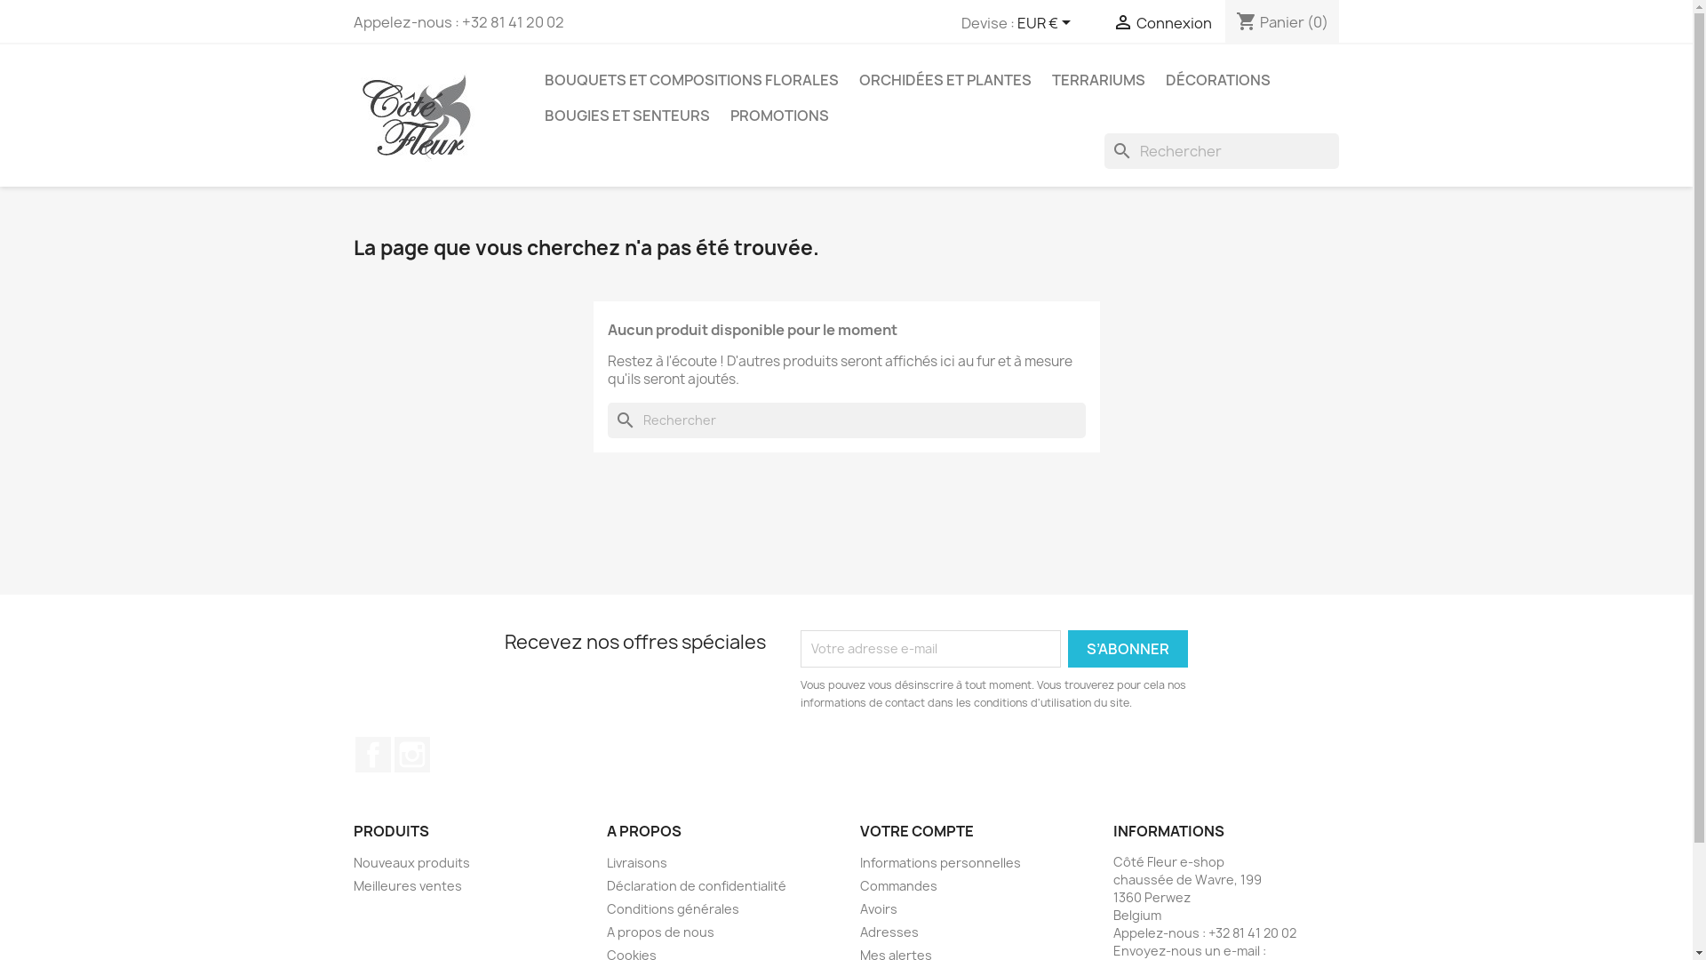 This screenshot has width=1706, height=960. Describe the element at coordinates (917, 831) in the screenshot. I see `VOTRE COMPTE` at that location.